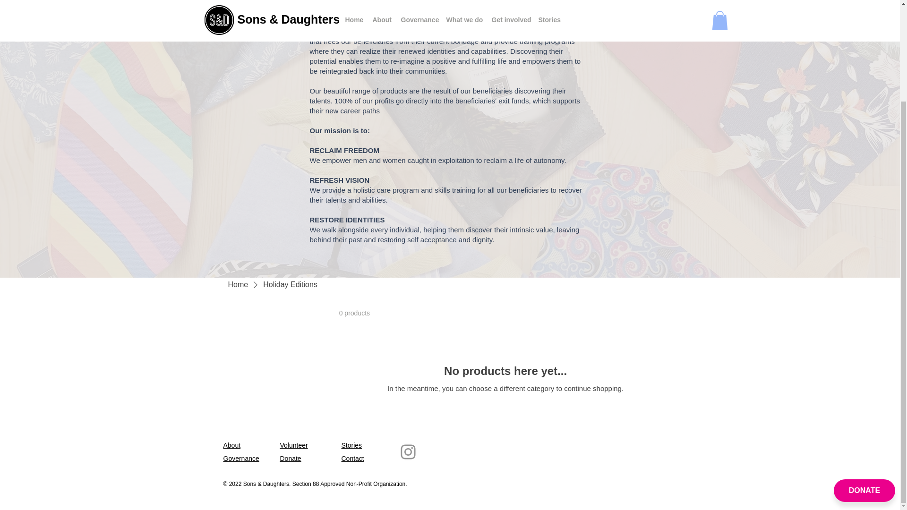 The image size is (907, 510). I want to click on Governance, so click(241, 458).